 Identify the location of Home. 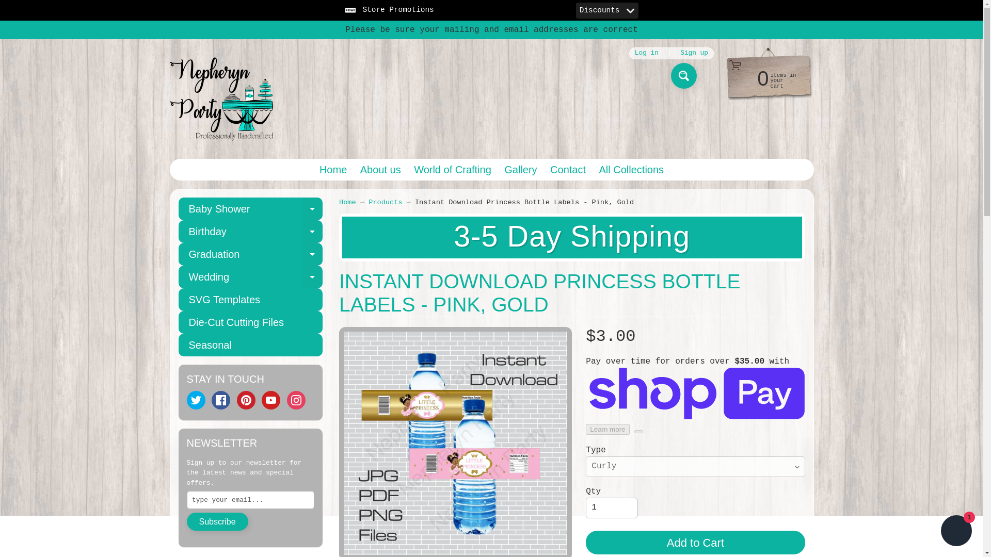
(611, 508).